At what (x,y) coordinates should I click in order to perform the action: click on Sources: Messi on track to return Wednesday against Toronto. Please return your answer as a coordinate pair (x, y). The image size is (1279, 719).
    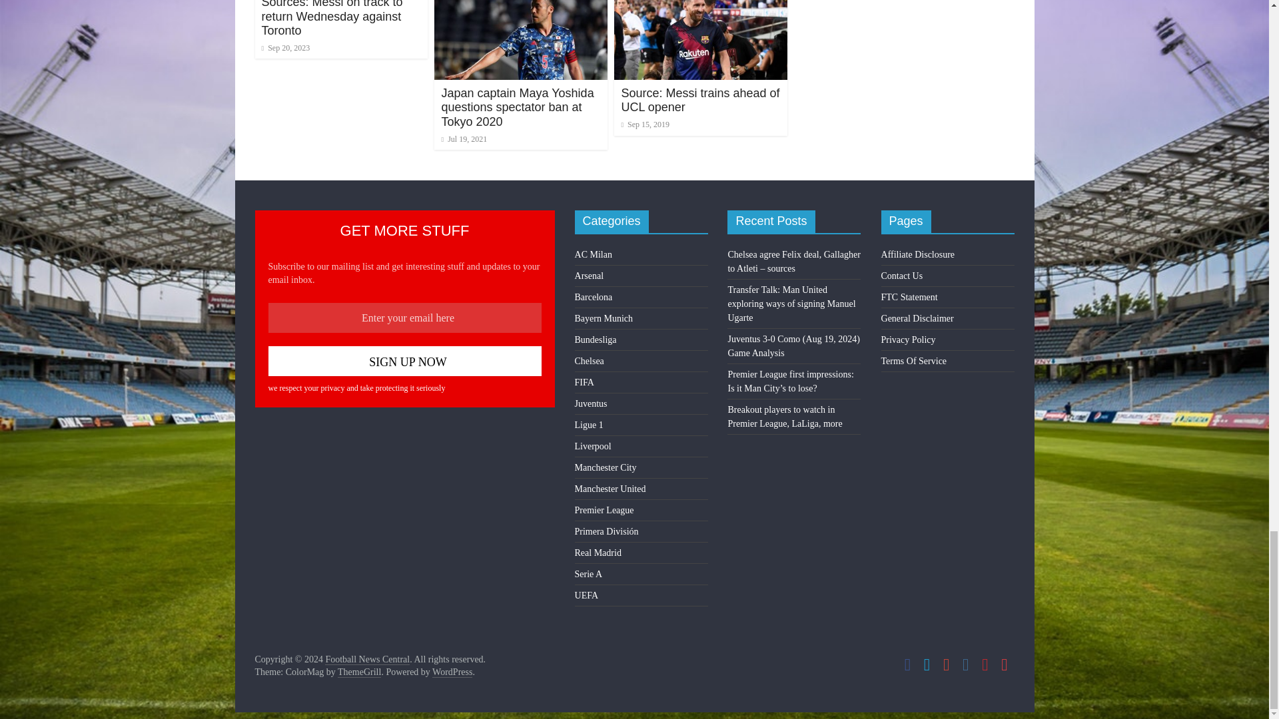
    Looking at the image, I should click on (332, 19).